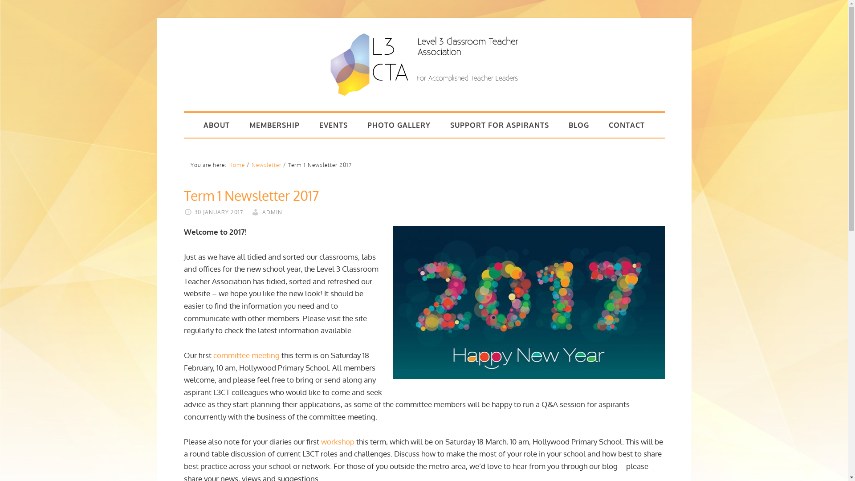  What do you see at coordinates (274, 125) in the screenshot?
I see `MEMBERSHIP` at bounding box center [274, 125].